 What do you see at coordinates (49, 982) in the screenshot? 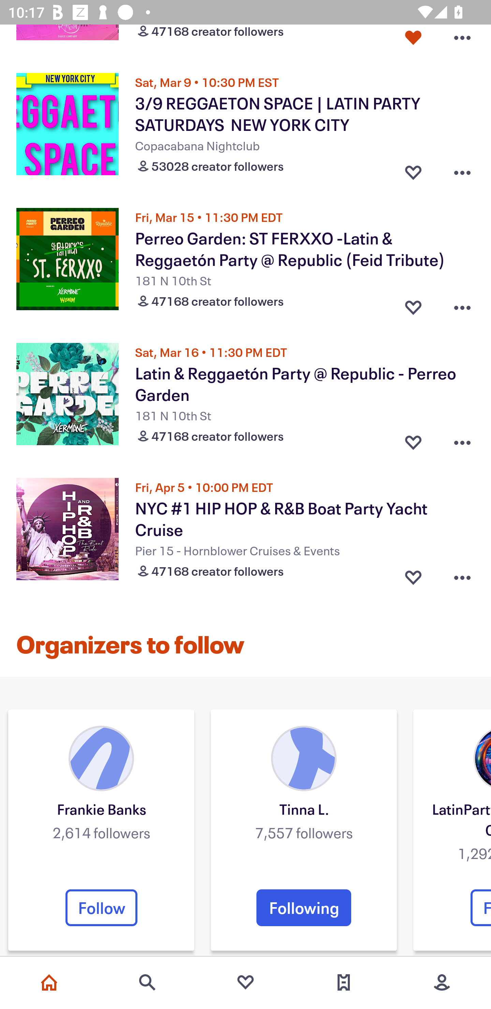
I see `Home` at bounding box center [49, 982].